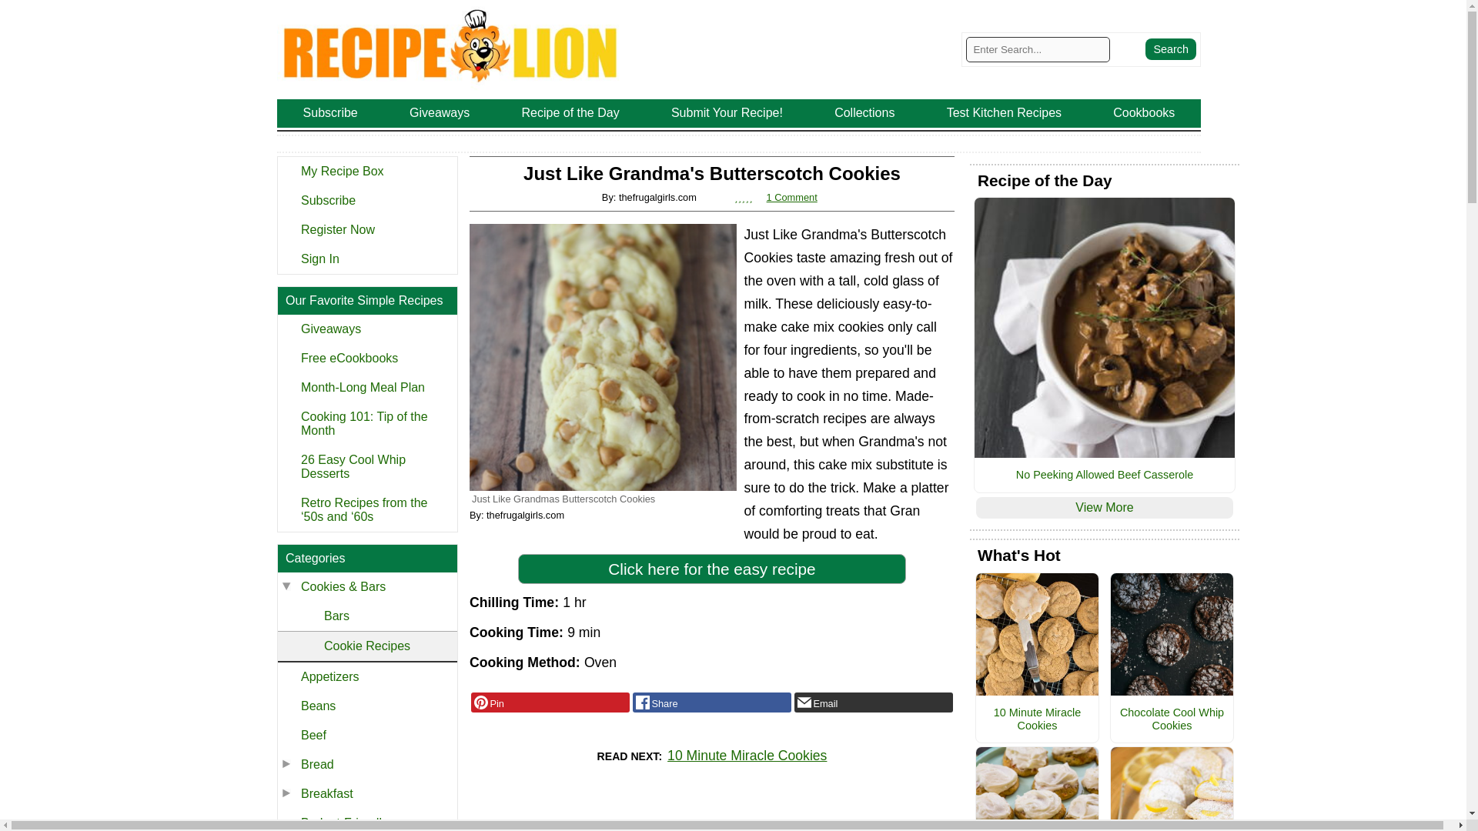 The height and width of the screenshot is (831, 1478). I want to click on Register Now, so click(366, 229).